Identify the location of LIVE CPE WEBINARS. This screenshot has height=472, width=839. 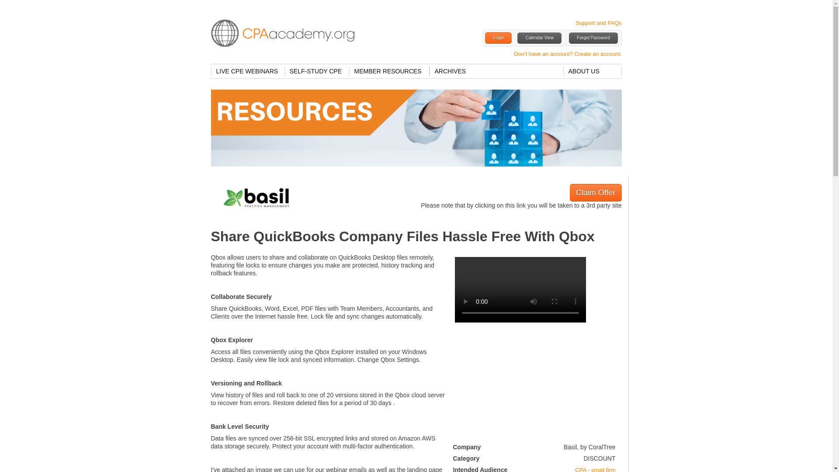
(247, 71).